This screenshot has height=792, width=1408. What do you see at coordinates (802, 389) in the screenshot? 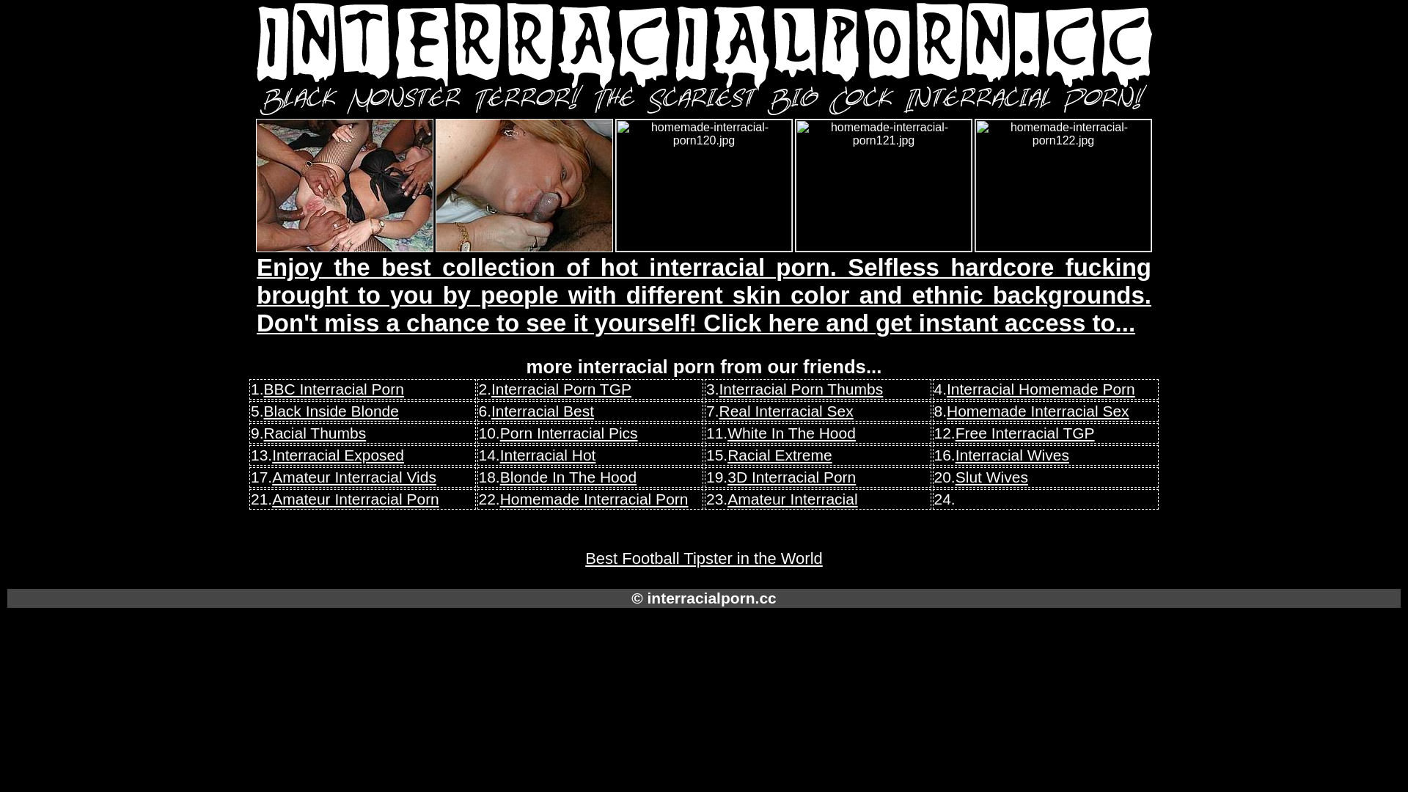
I see `Interracial Porn Thumbs` at bounding box center [802, 389].